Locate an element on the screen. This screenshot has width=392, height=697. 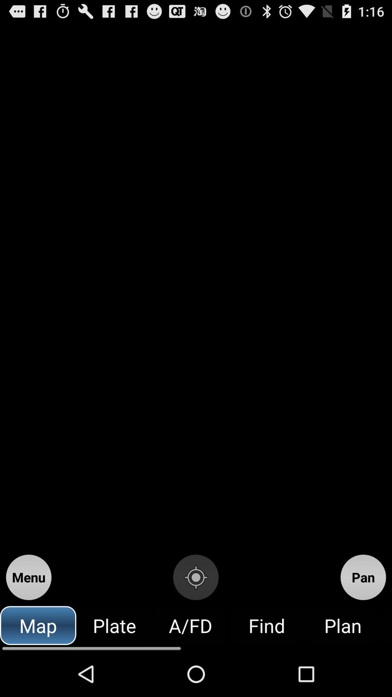
select the icon above plan icon is located at coordinates (363, 577).